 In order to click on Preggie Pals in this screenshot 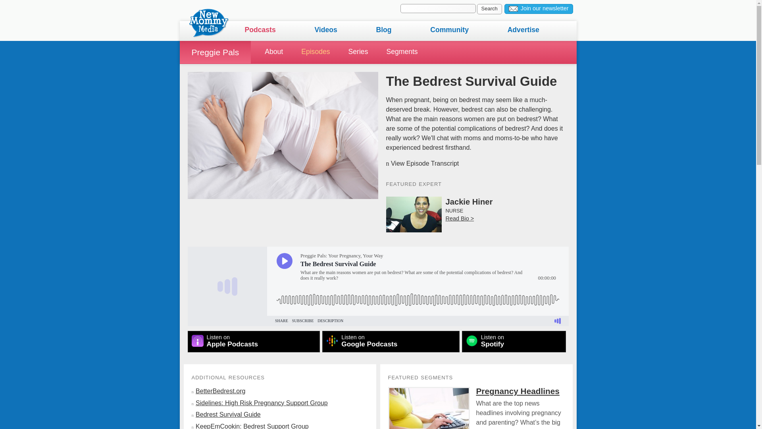, I will do `click(254, 341)`.